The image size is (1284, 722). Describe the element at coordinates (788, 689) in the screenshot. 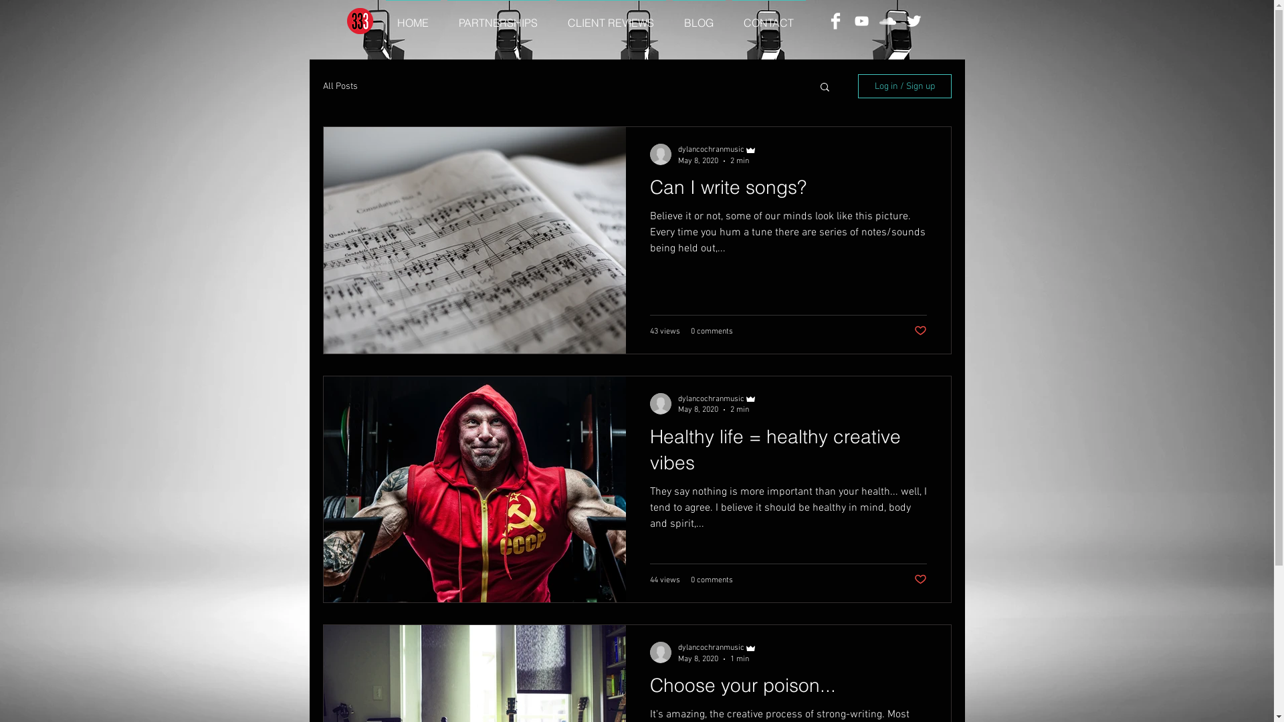

I see `Choose your poison...` at that location.